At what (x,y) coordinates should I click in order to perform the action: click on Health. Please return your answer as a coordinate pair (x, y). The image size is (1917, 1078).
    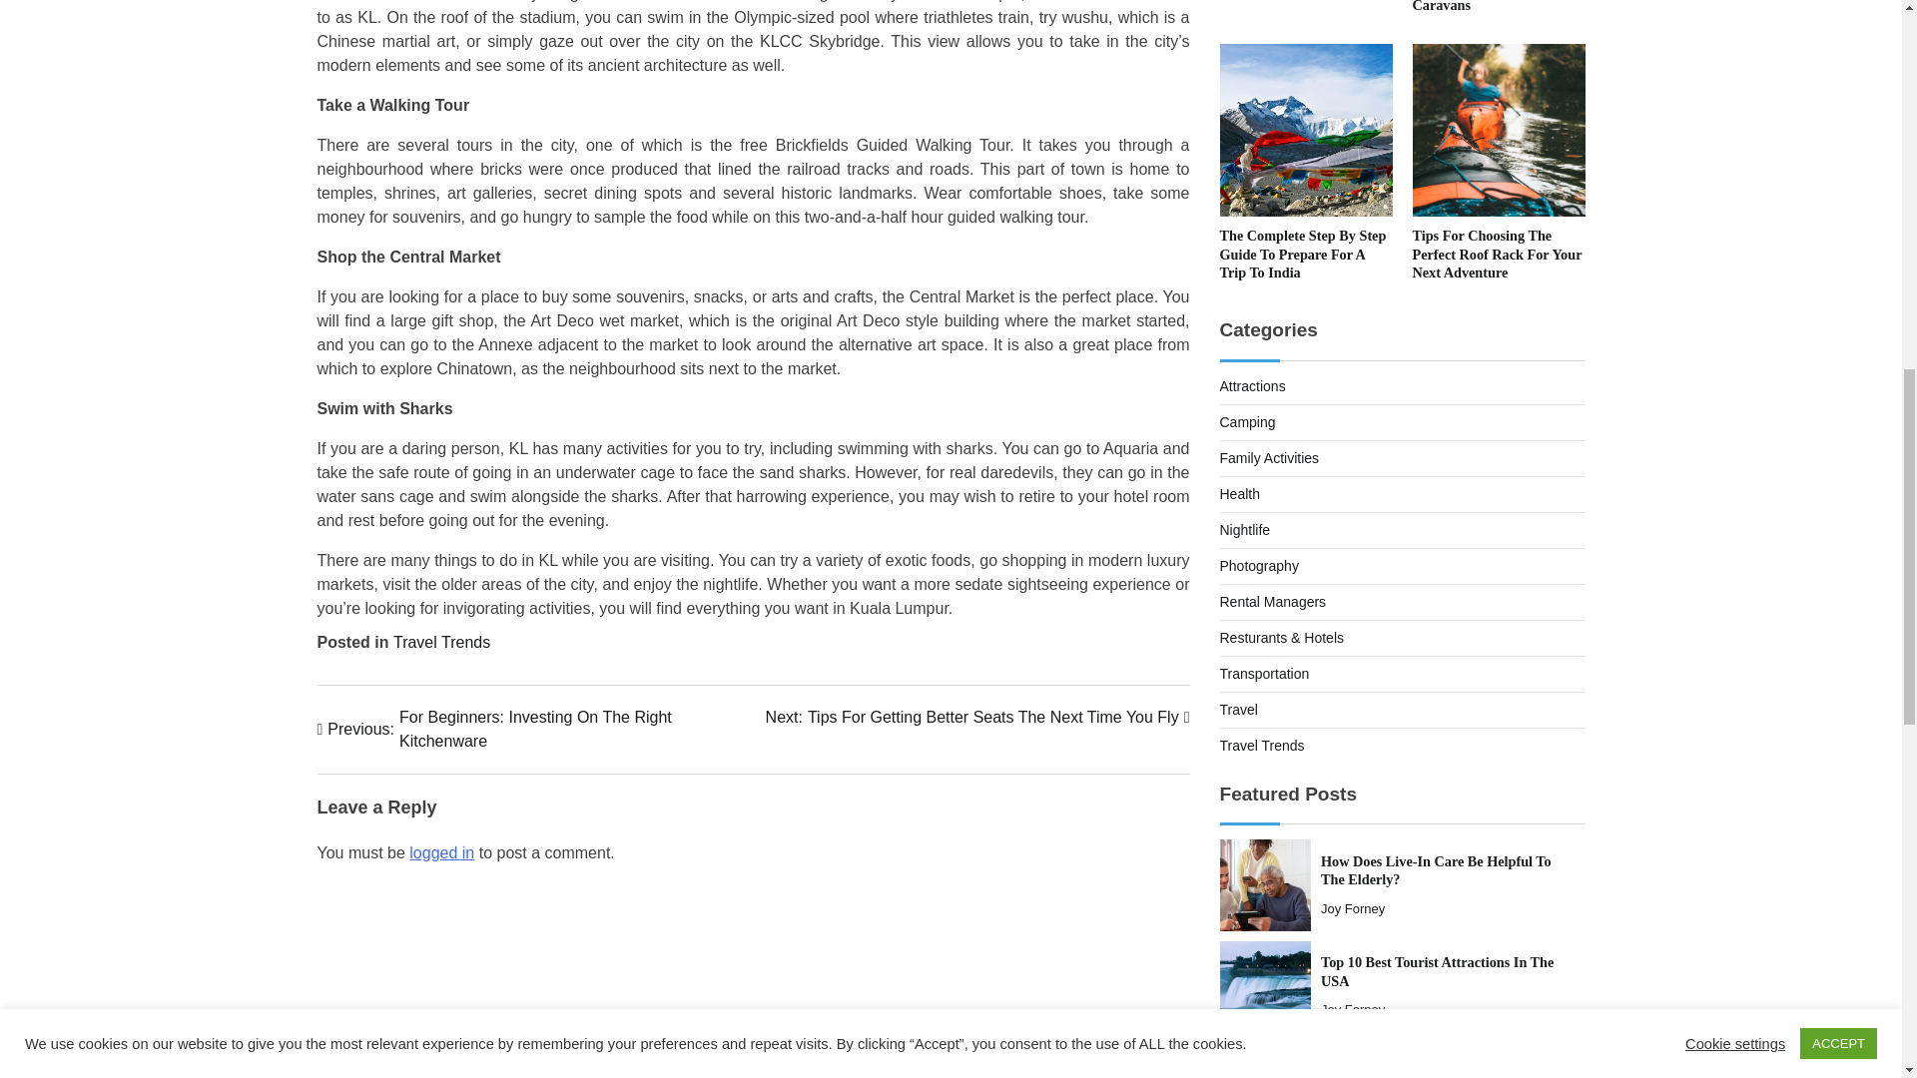
    Looking at the image, I should click on (1436, 870).